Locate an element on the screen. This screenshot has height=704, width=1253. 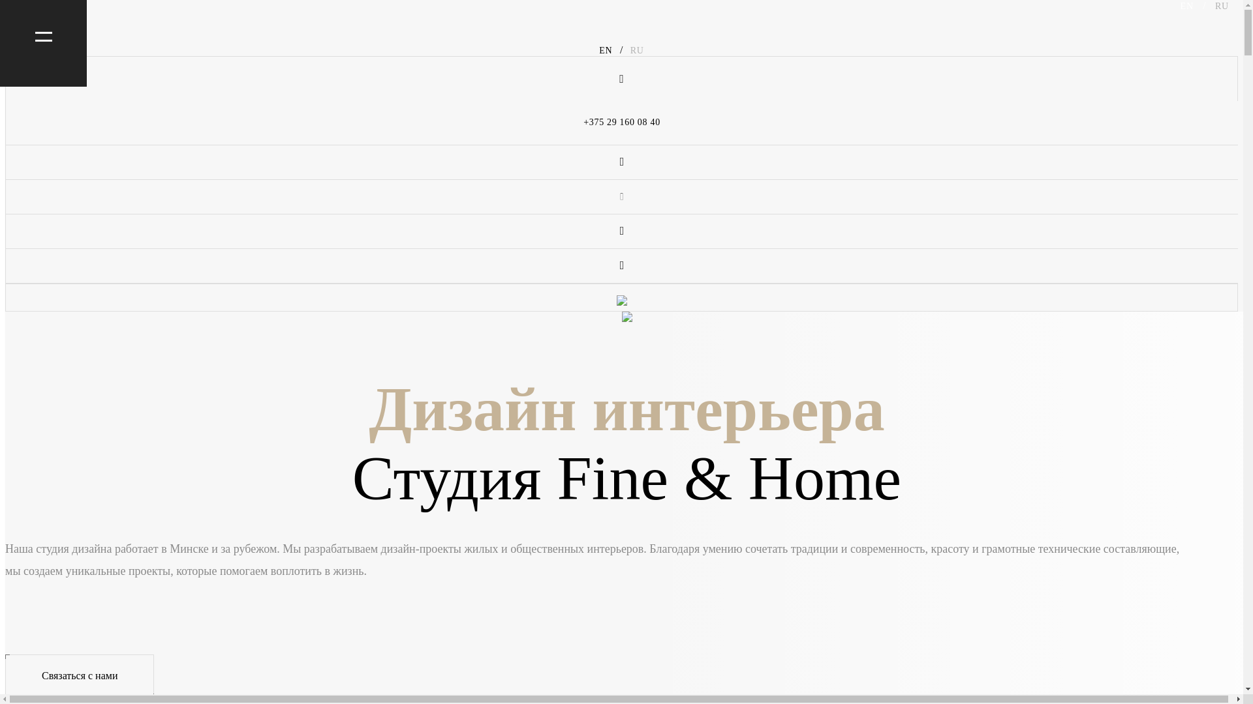
RU is located at coordinates (636, 51).